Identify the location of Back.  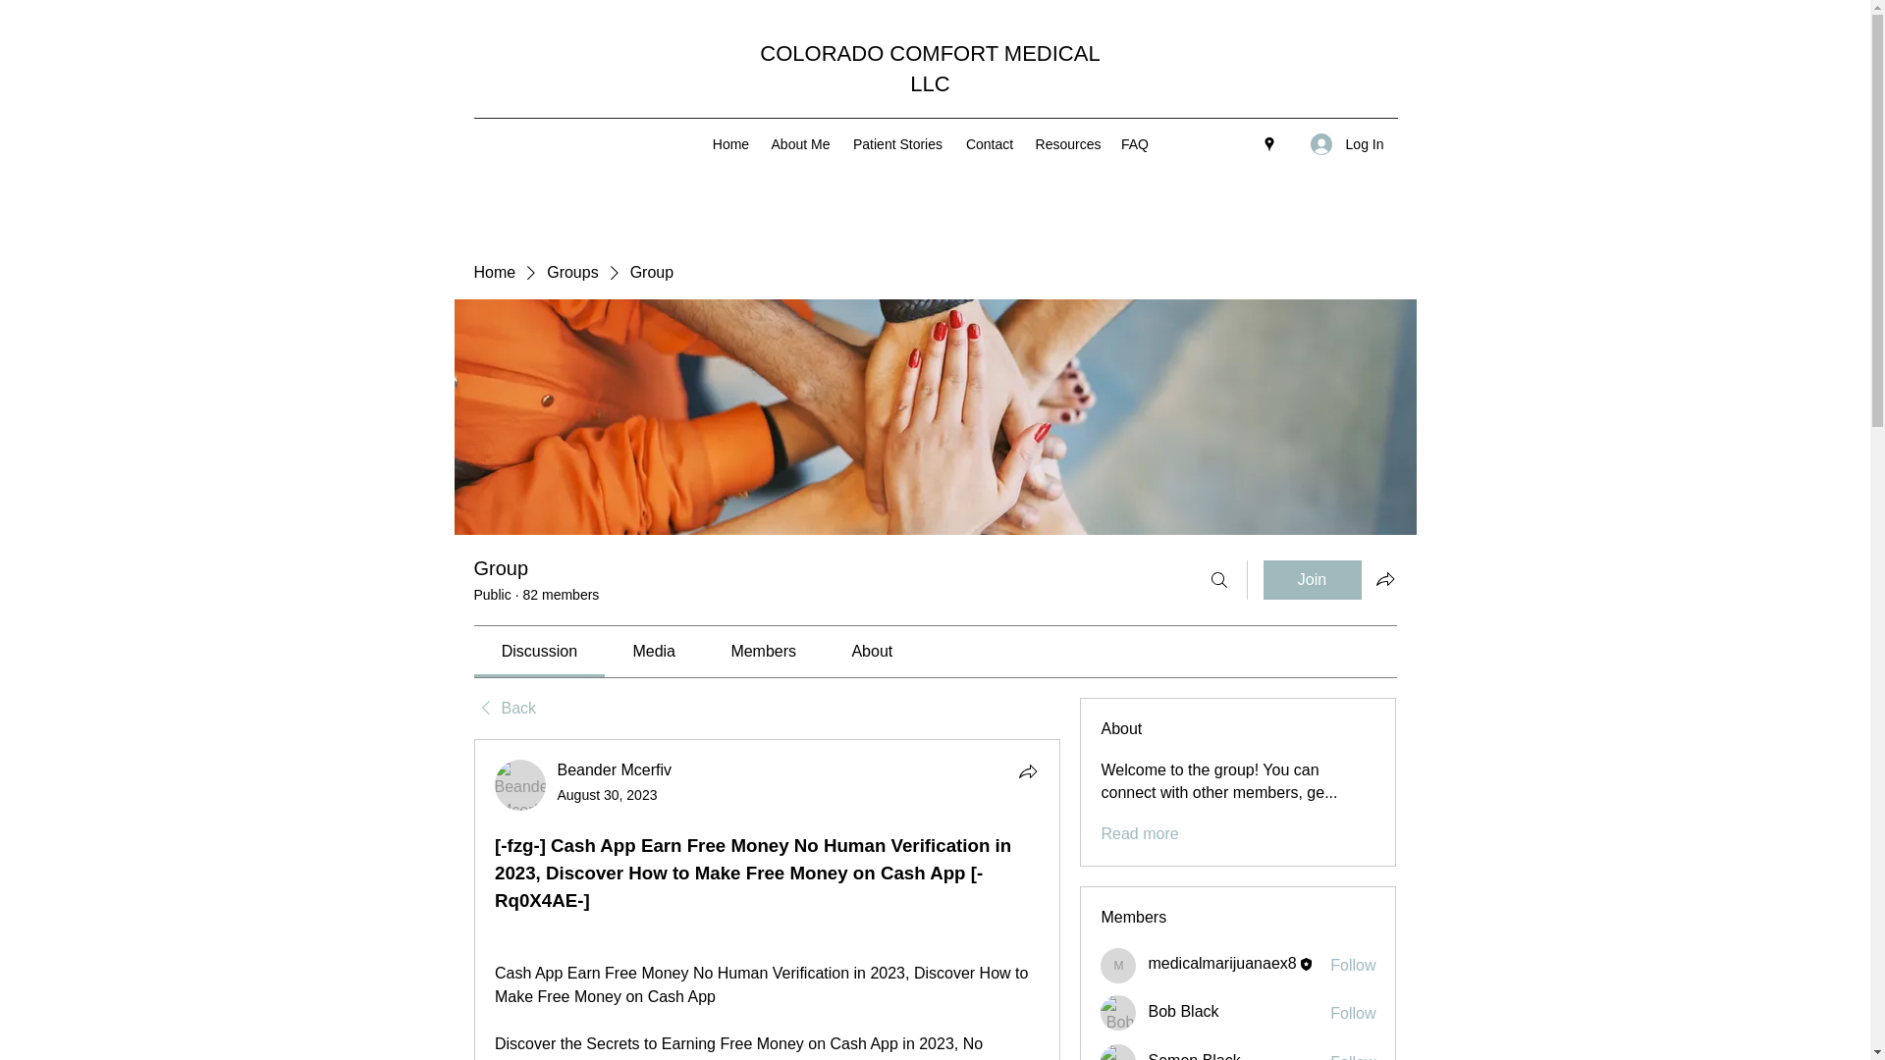
(504, 709).